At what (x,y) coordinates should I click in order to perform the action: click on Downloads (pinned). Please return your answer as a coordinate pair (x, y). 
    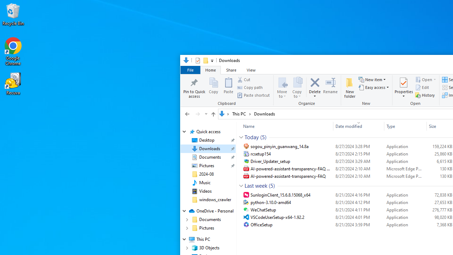
    Looking at the image, I should click on (210, 149).